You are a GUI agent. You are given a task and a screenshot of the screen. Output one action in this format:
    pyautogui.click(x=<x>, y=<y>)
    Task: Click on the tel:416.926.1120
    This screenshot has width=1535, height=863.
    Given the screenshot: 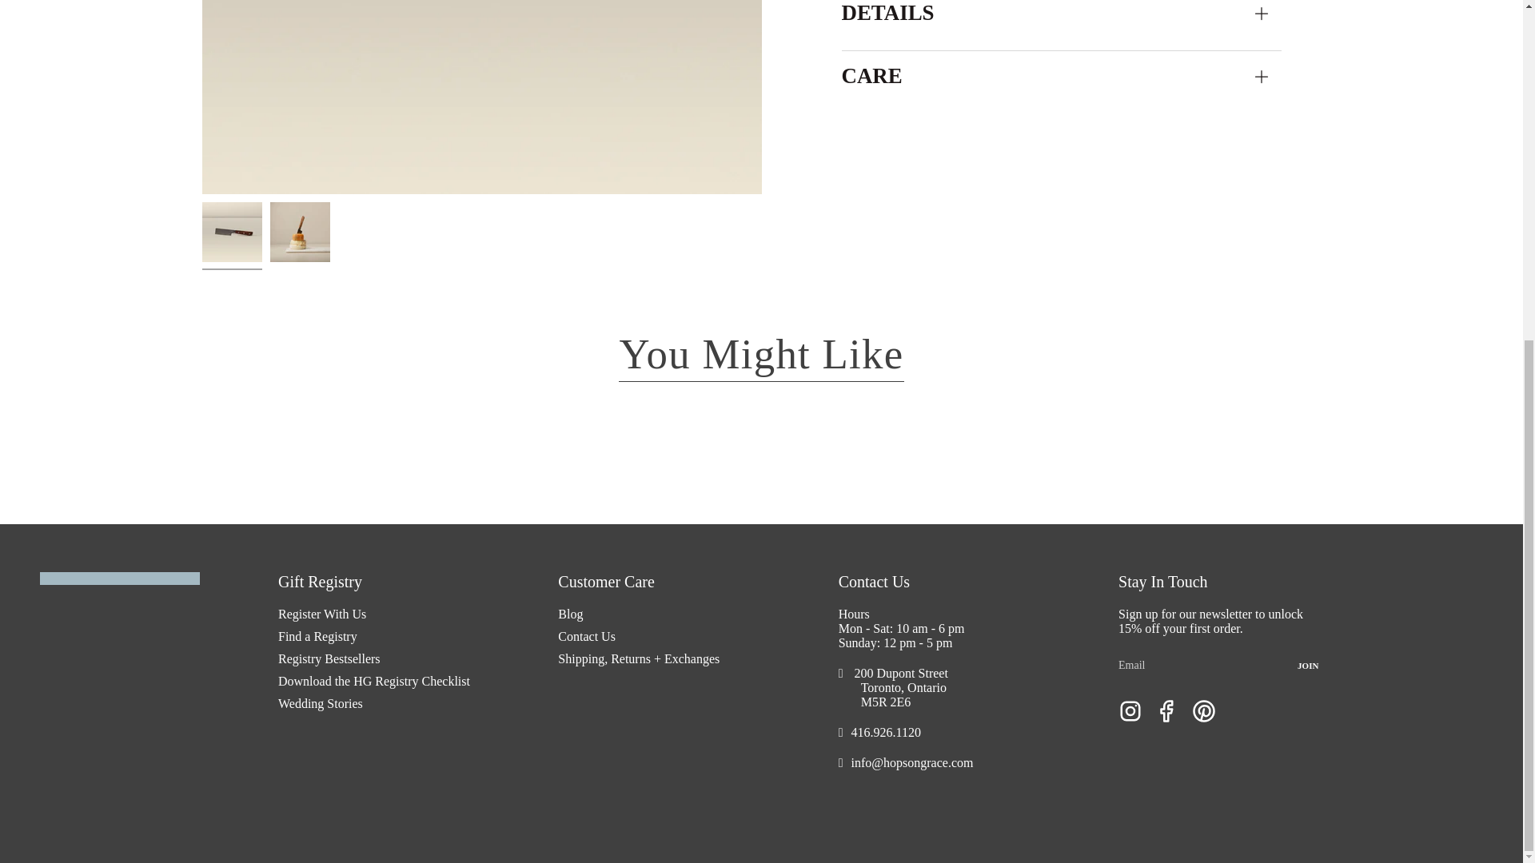 What is the action you would take?
    pyautogui.click(x=886, y=734)
    